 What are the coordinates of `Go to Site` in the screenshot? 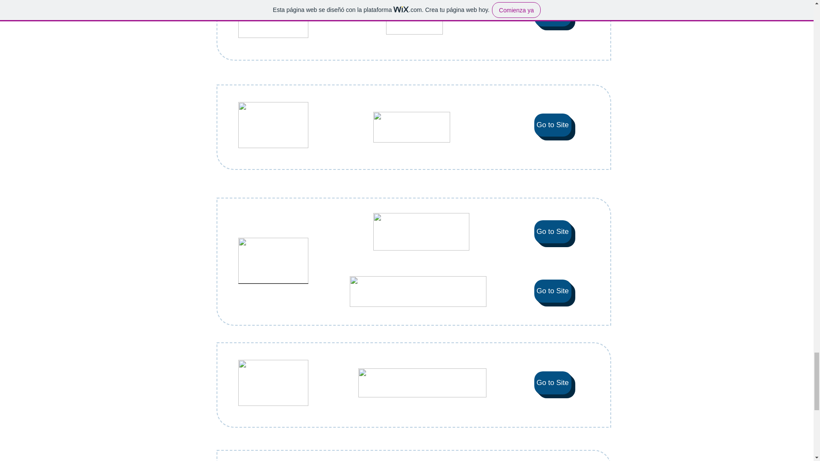 It's located at (552, 15).